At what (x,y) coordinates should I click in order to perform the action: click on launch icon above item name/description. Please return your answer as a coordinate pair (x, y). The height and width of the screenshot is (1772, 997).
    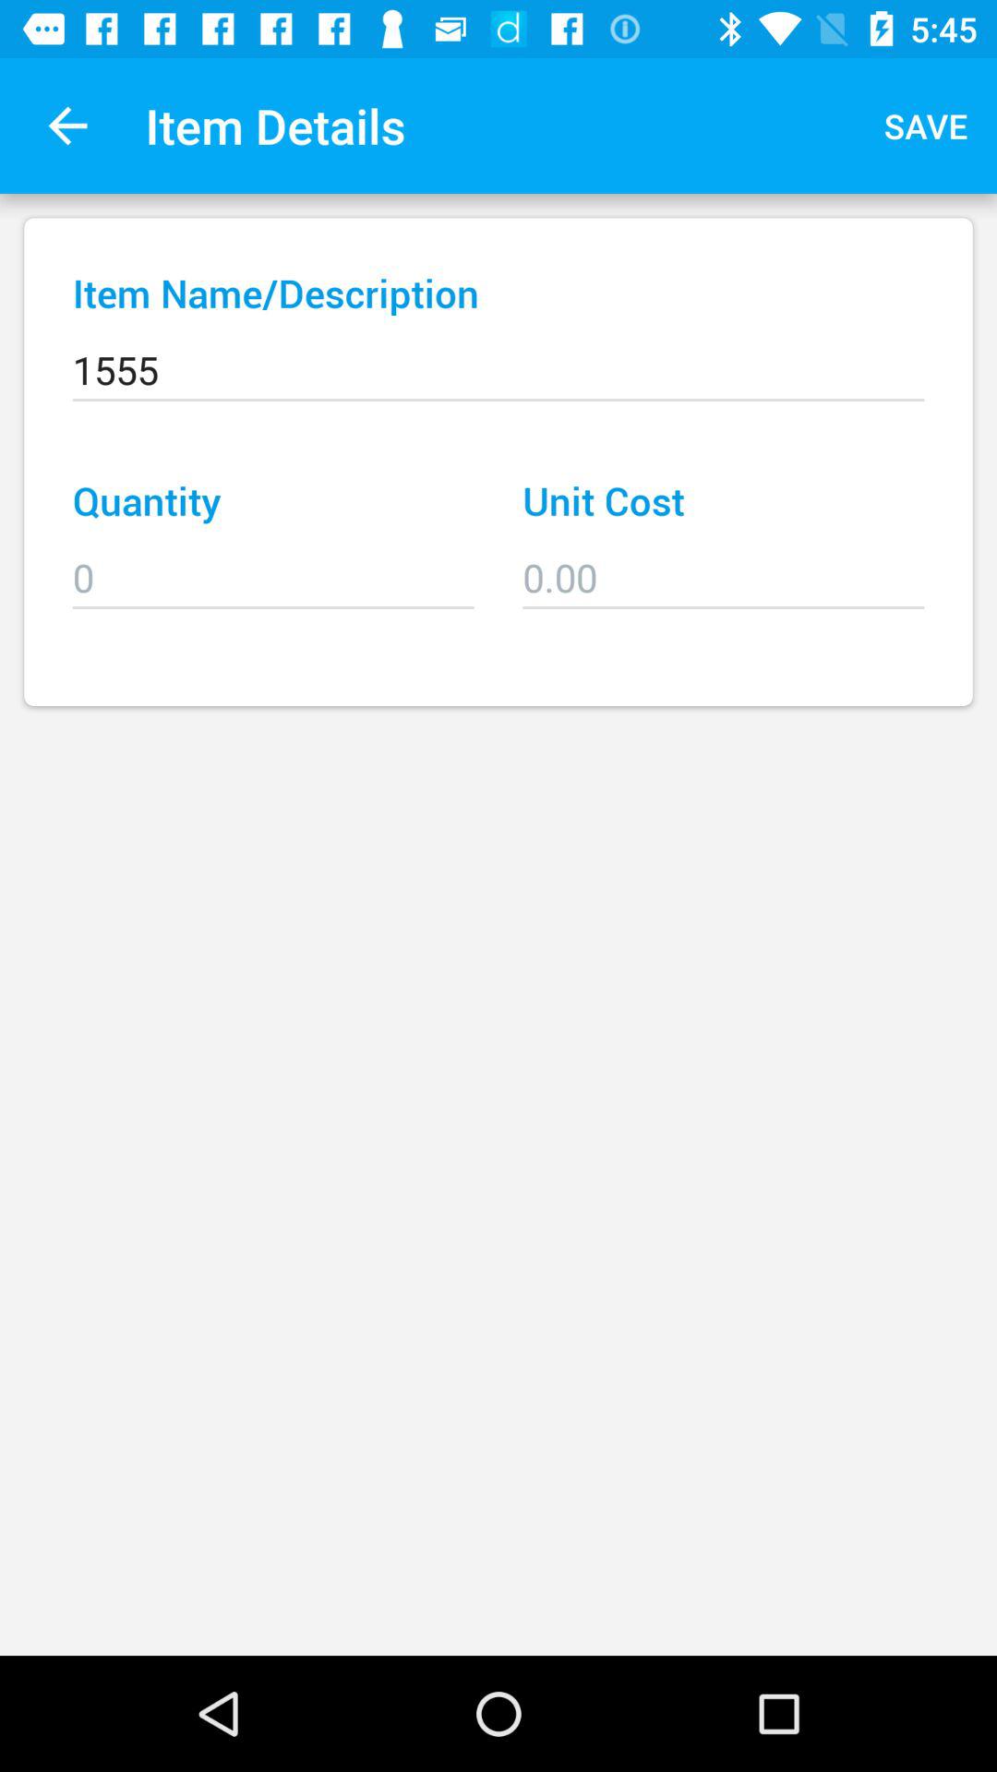
    Looking at the image, I should click on (926, 126).